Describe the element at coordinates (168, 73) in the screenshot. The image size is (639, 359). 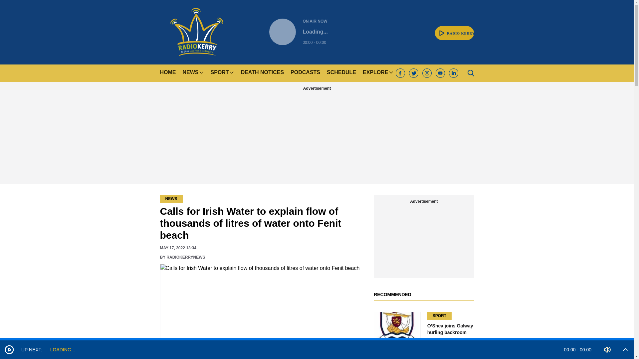
I see `DEATH NOTICES` at that location.